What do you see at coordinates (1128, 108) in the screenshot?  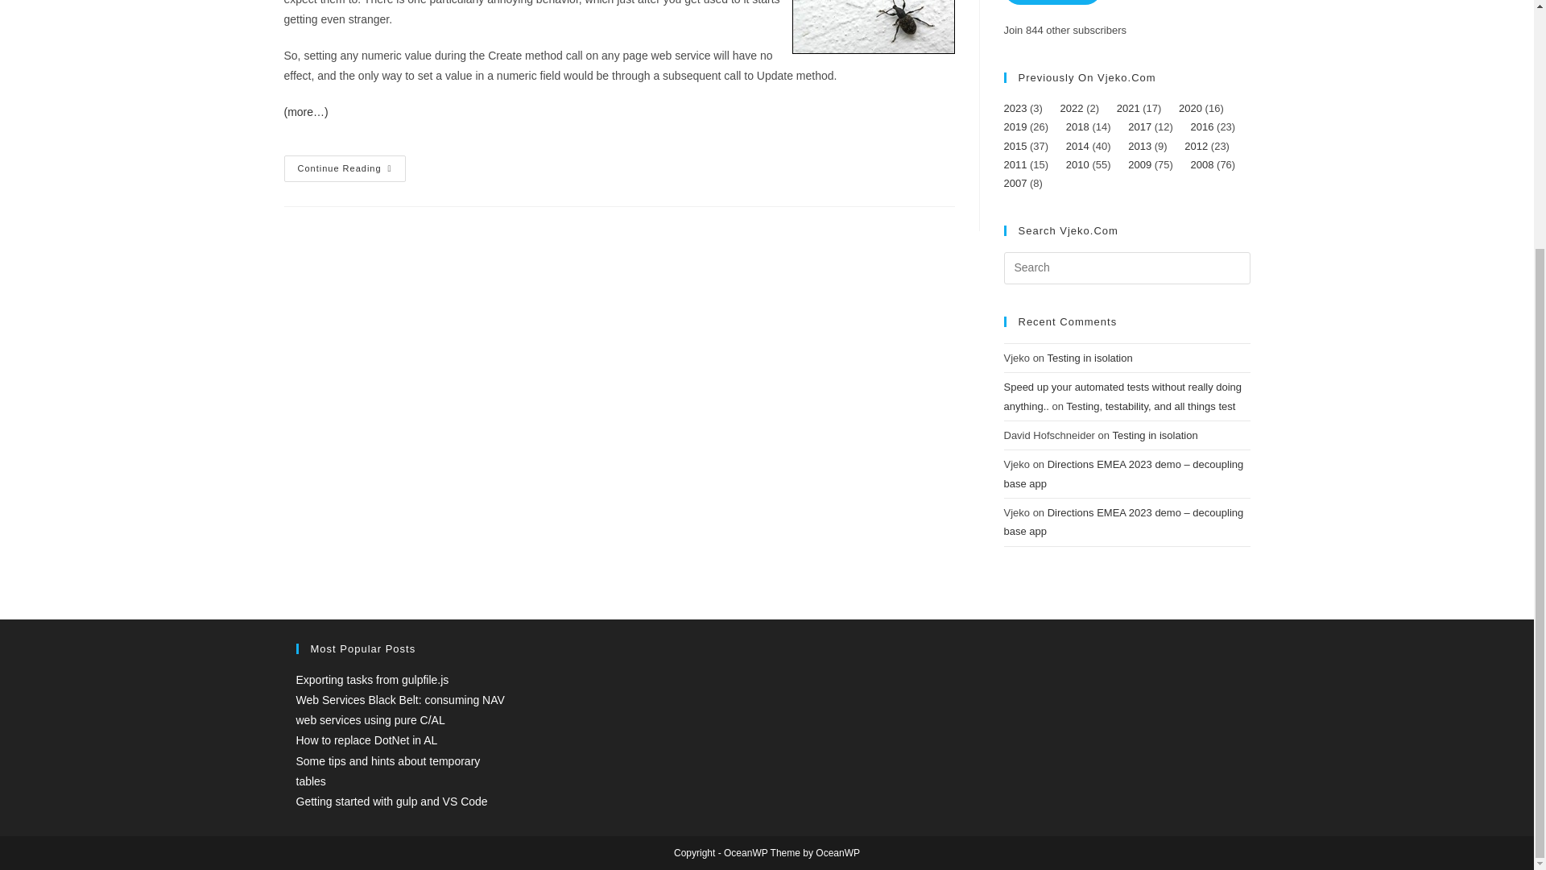 I see `2021` at bounding box center [1128, 108].